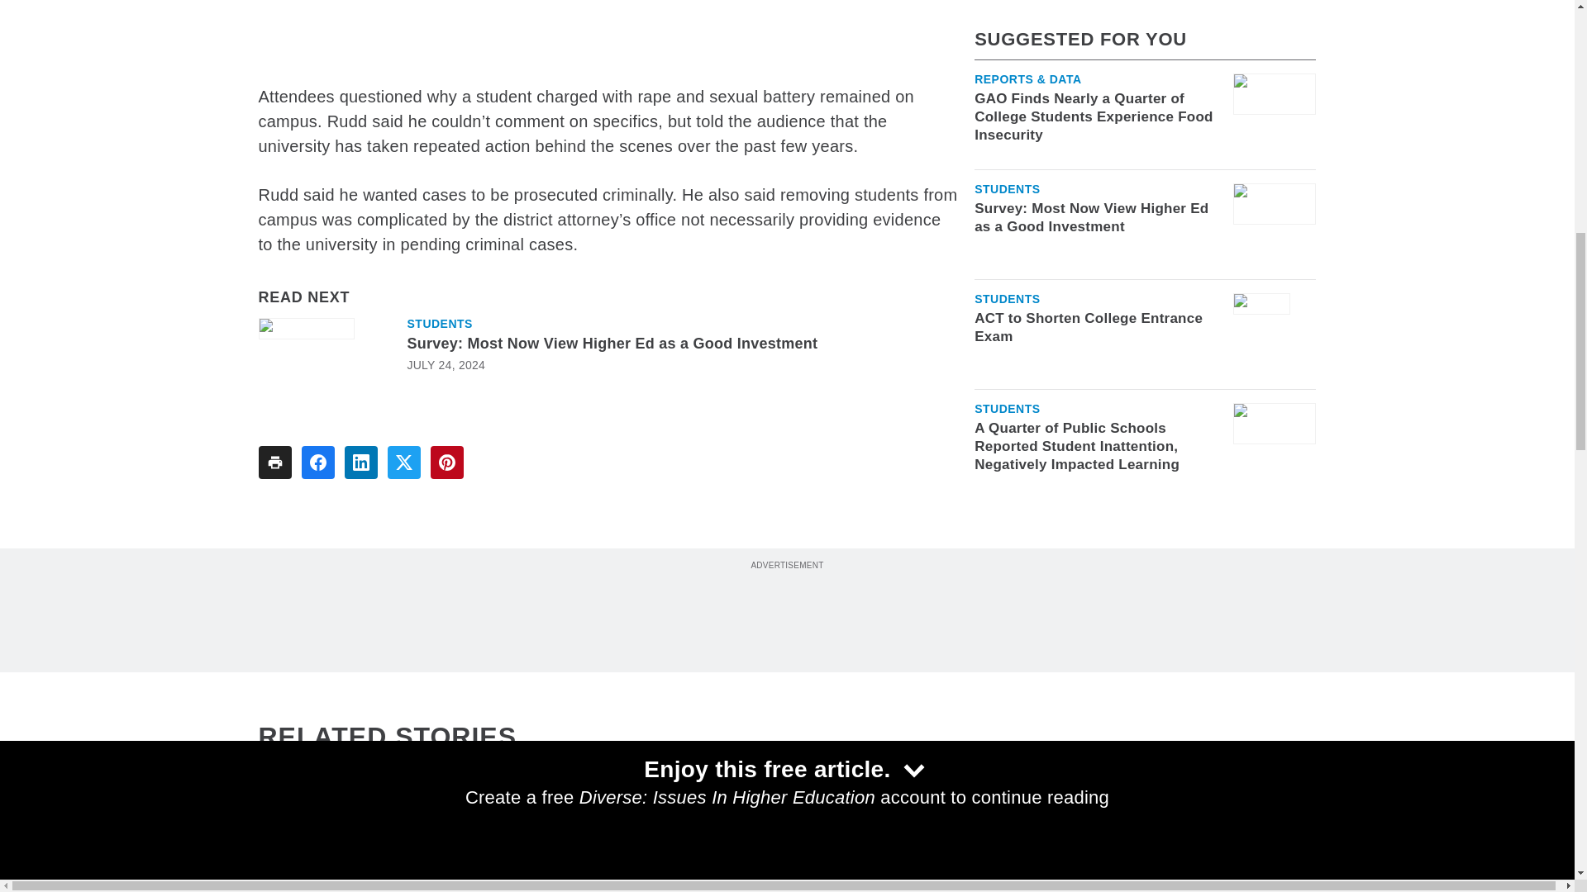 Image resolution: width=1587 pixels, height=892 pixels. I want to click on Students, so click(438, 323).